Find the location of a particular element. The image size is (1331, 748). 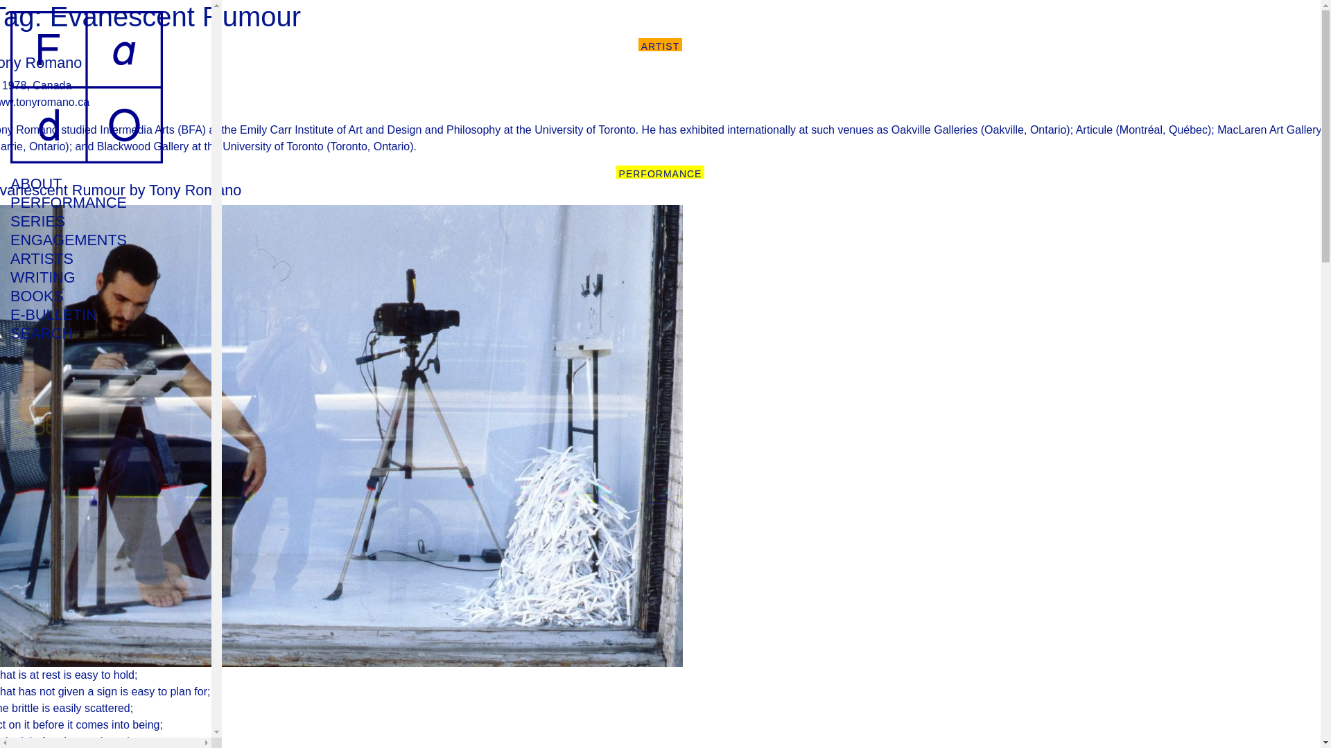

PERFORMANCE is located at coordinates (86, 202).